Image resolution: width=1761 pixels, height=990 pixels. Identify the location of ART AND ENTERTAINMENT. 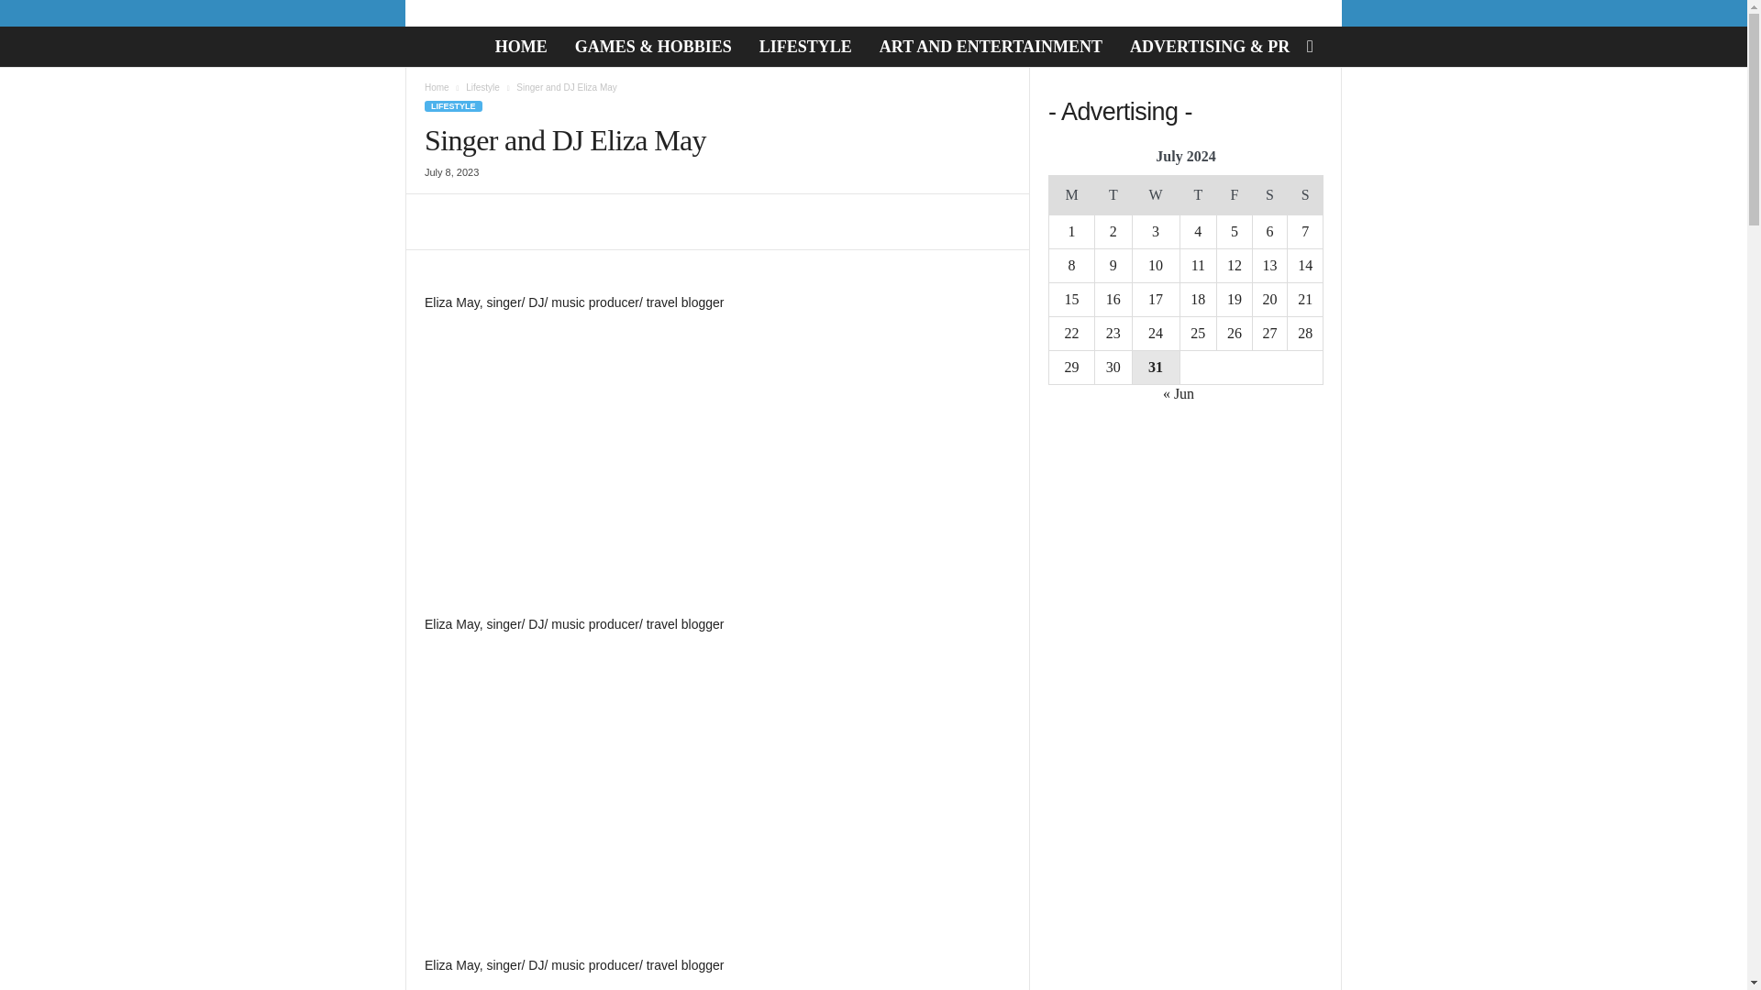
(991, 47).